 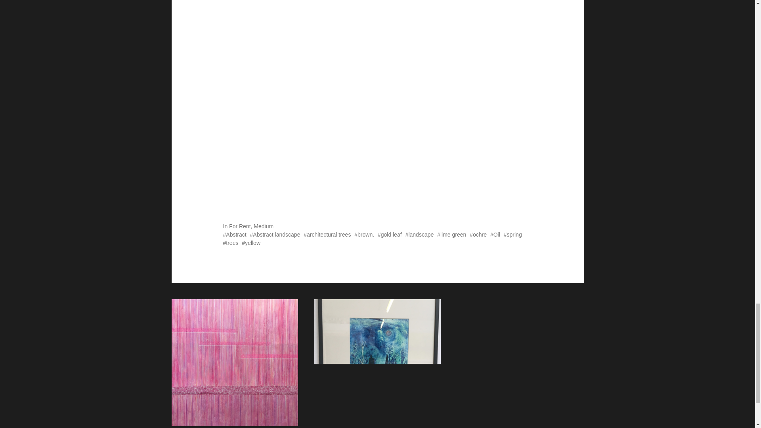 What do you see at coordinates (239, 226) in the screenshot?
I see `For Rent` at bounding box center [239, 226].